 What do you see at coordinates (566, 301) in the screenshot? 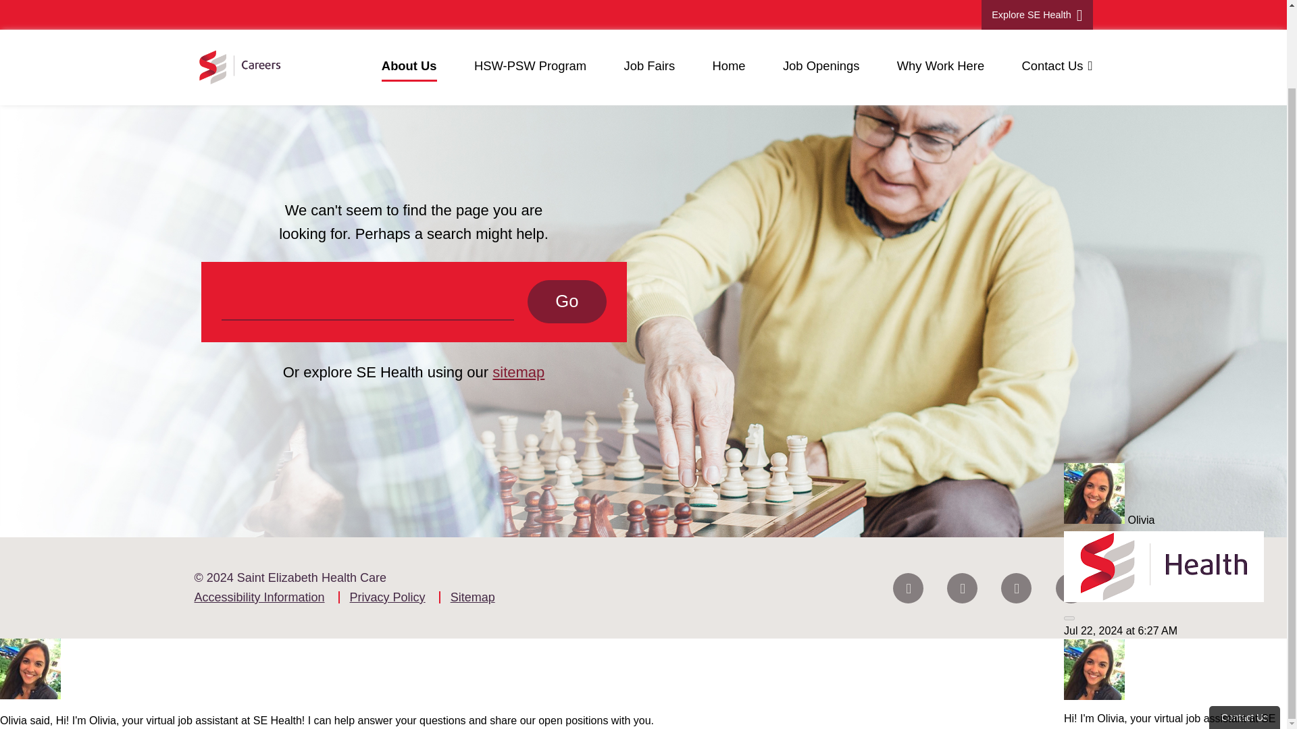
I see `Go` at bounding box center [566, 301].